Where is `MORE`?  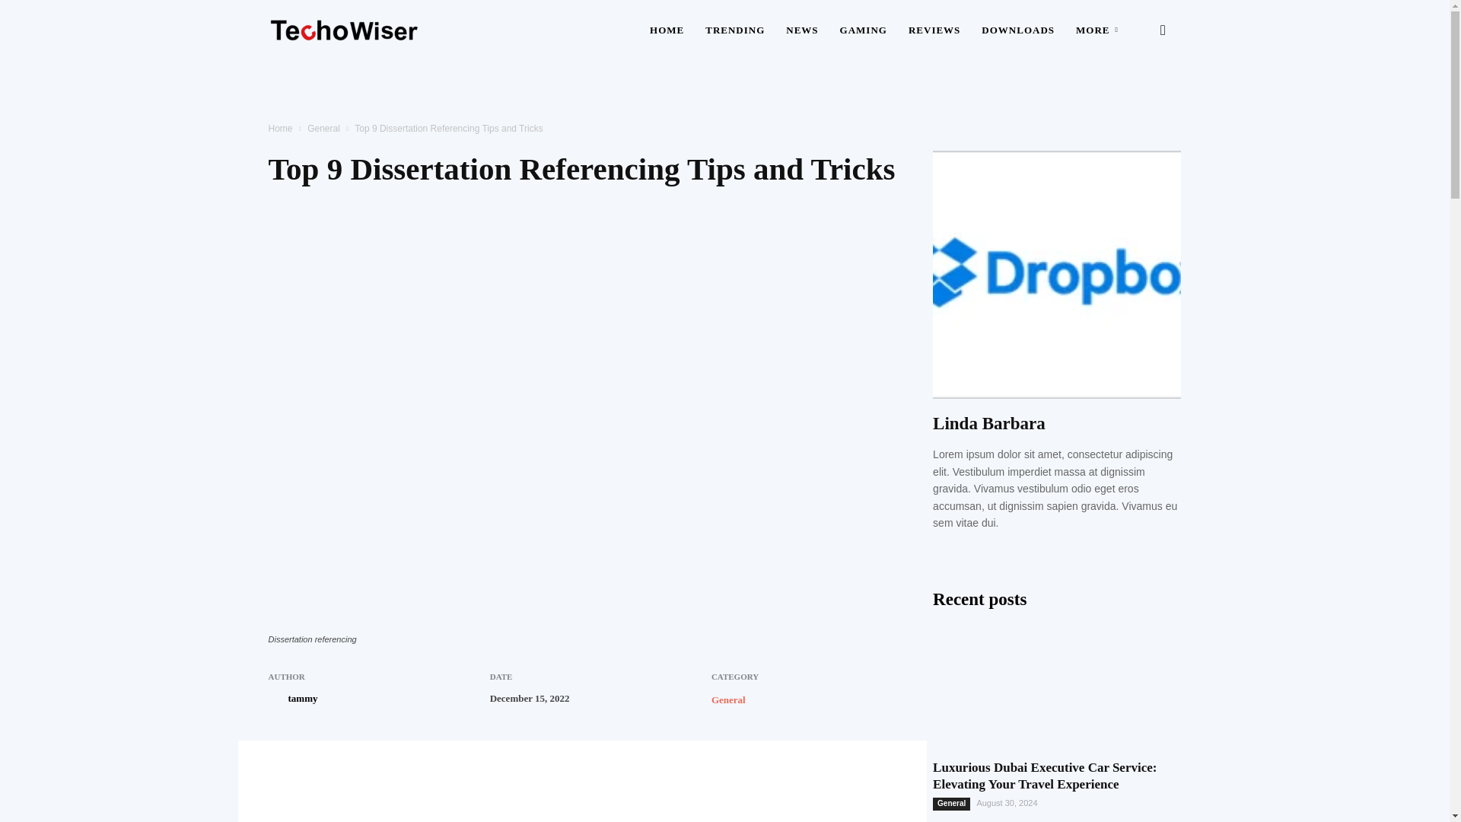
MORE is located at coordinates (1099, 30).